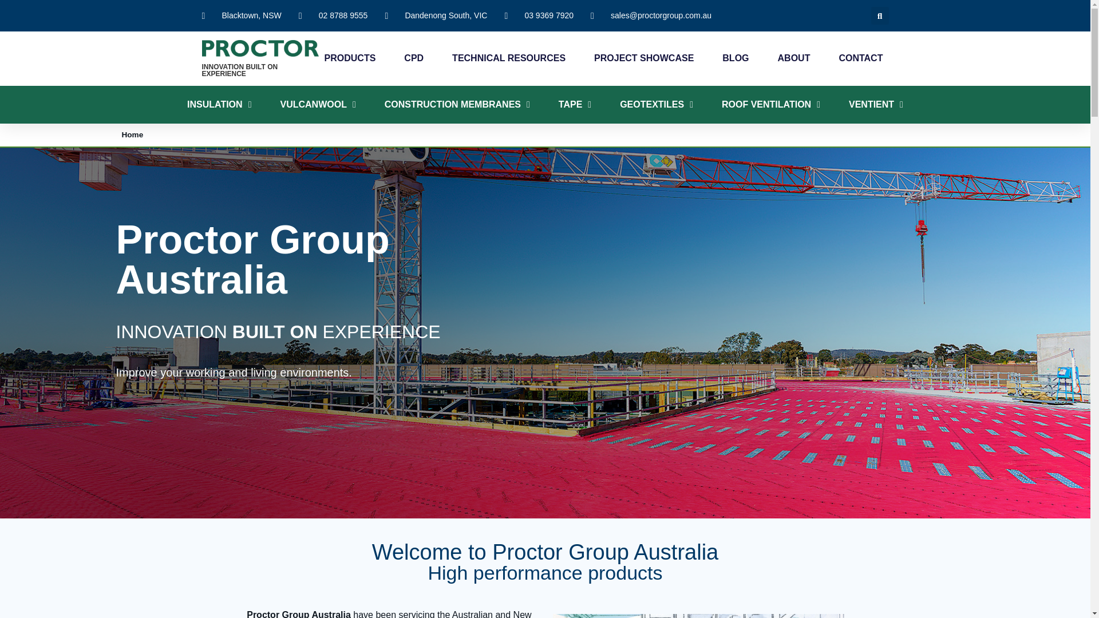 Image resolution: width=1099 pixels, height=618 pixels. Describe the element at coordinates (643, 58) in the screenshot. I see `PROJECT SHOWCASE` at that location.